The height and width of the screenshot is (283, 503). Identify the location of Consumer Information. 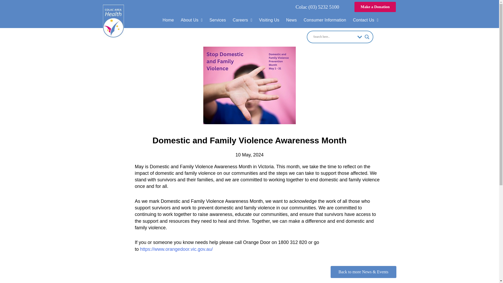
(325, 20).